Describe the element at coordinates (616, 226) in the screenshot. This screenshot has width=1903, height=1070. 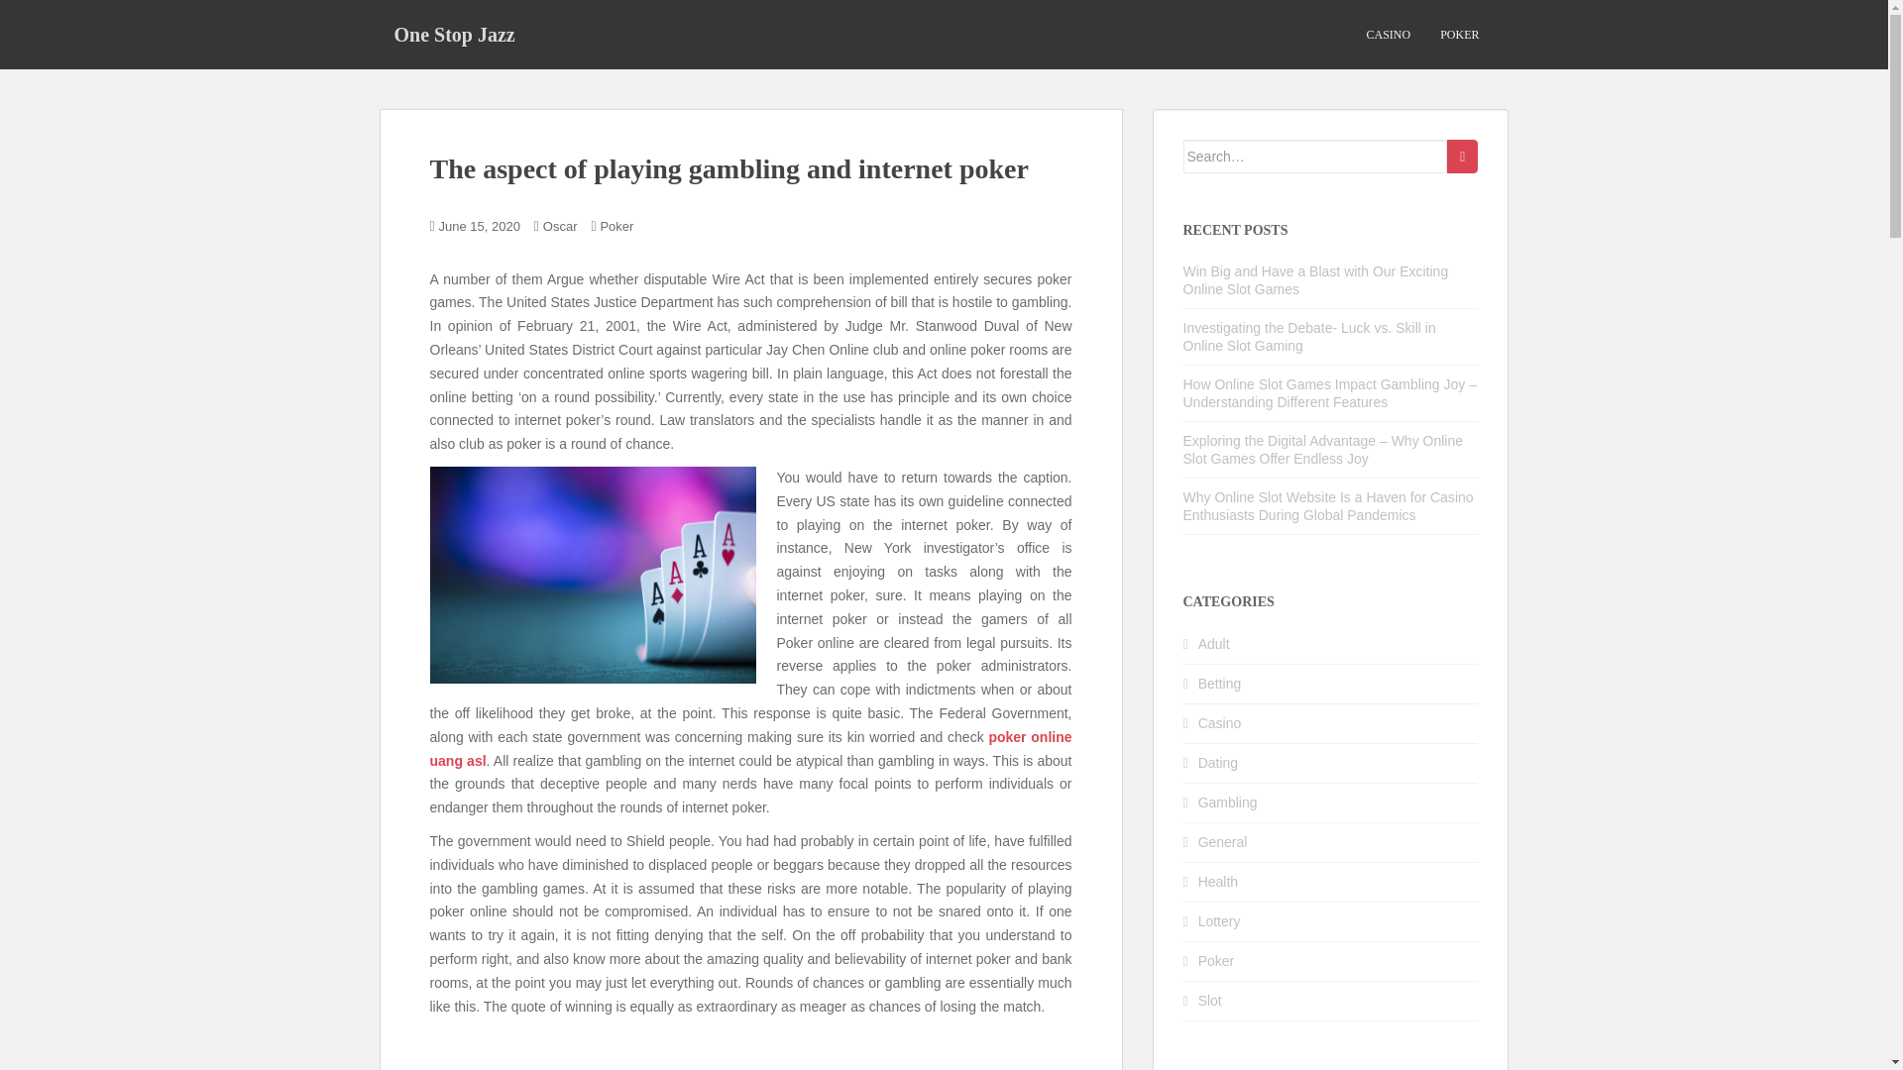
I see `Poker` at that location.